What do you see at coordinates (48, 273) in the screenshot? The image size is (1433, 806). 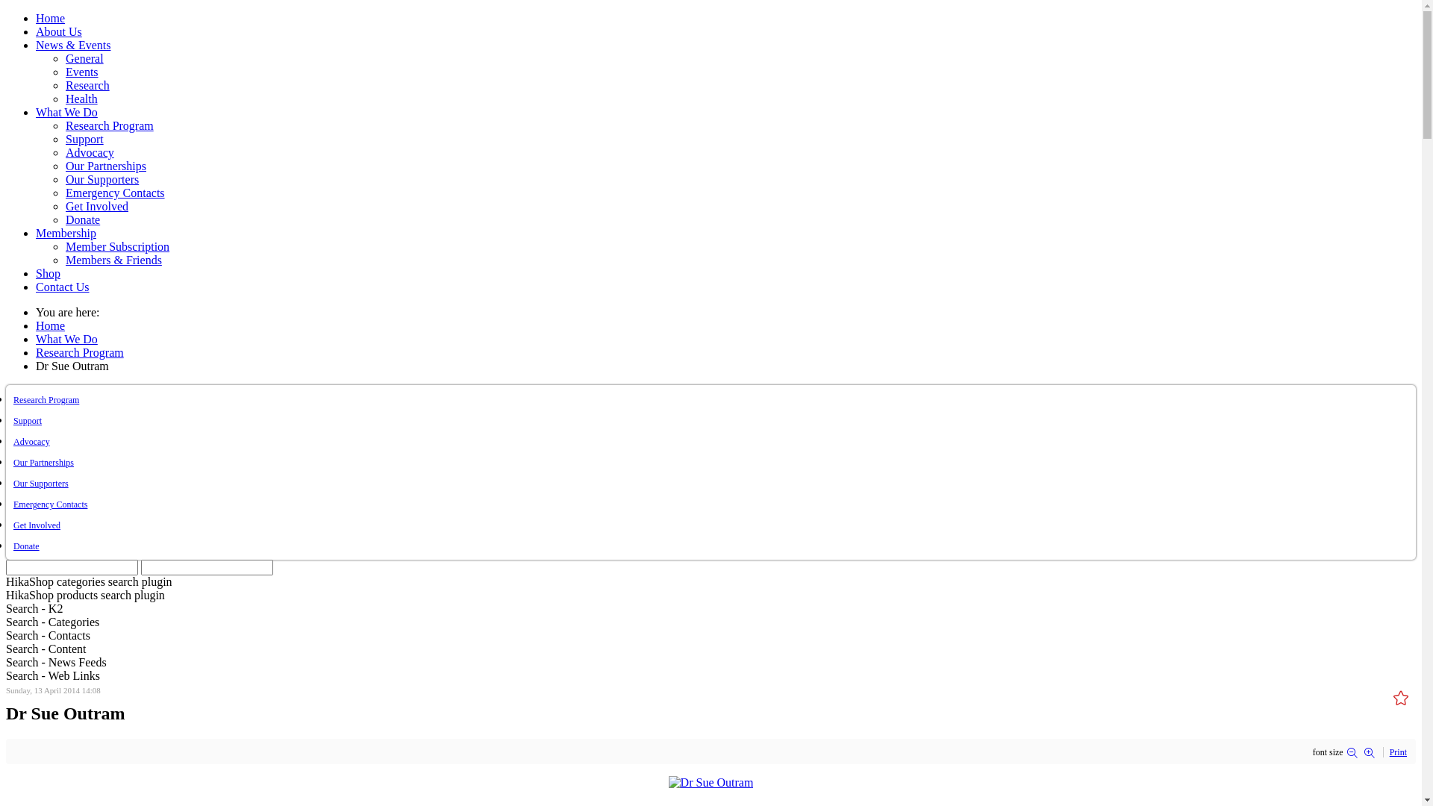 I see `Shop` at bounding box center [48, 273].